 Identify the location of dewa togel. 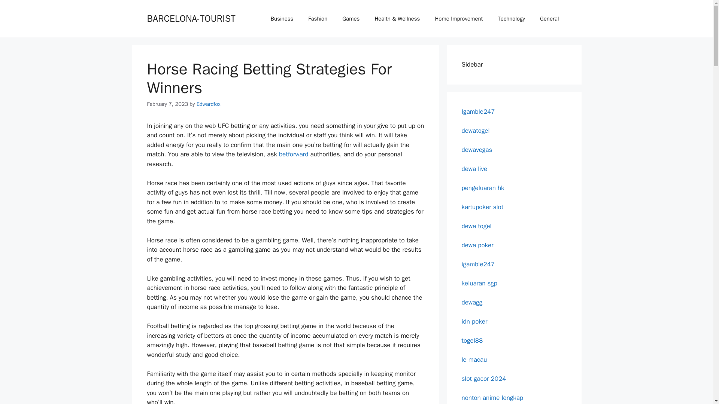
(476, 226).